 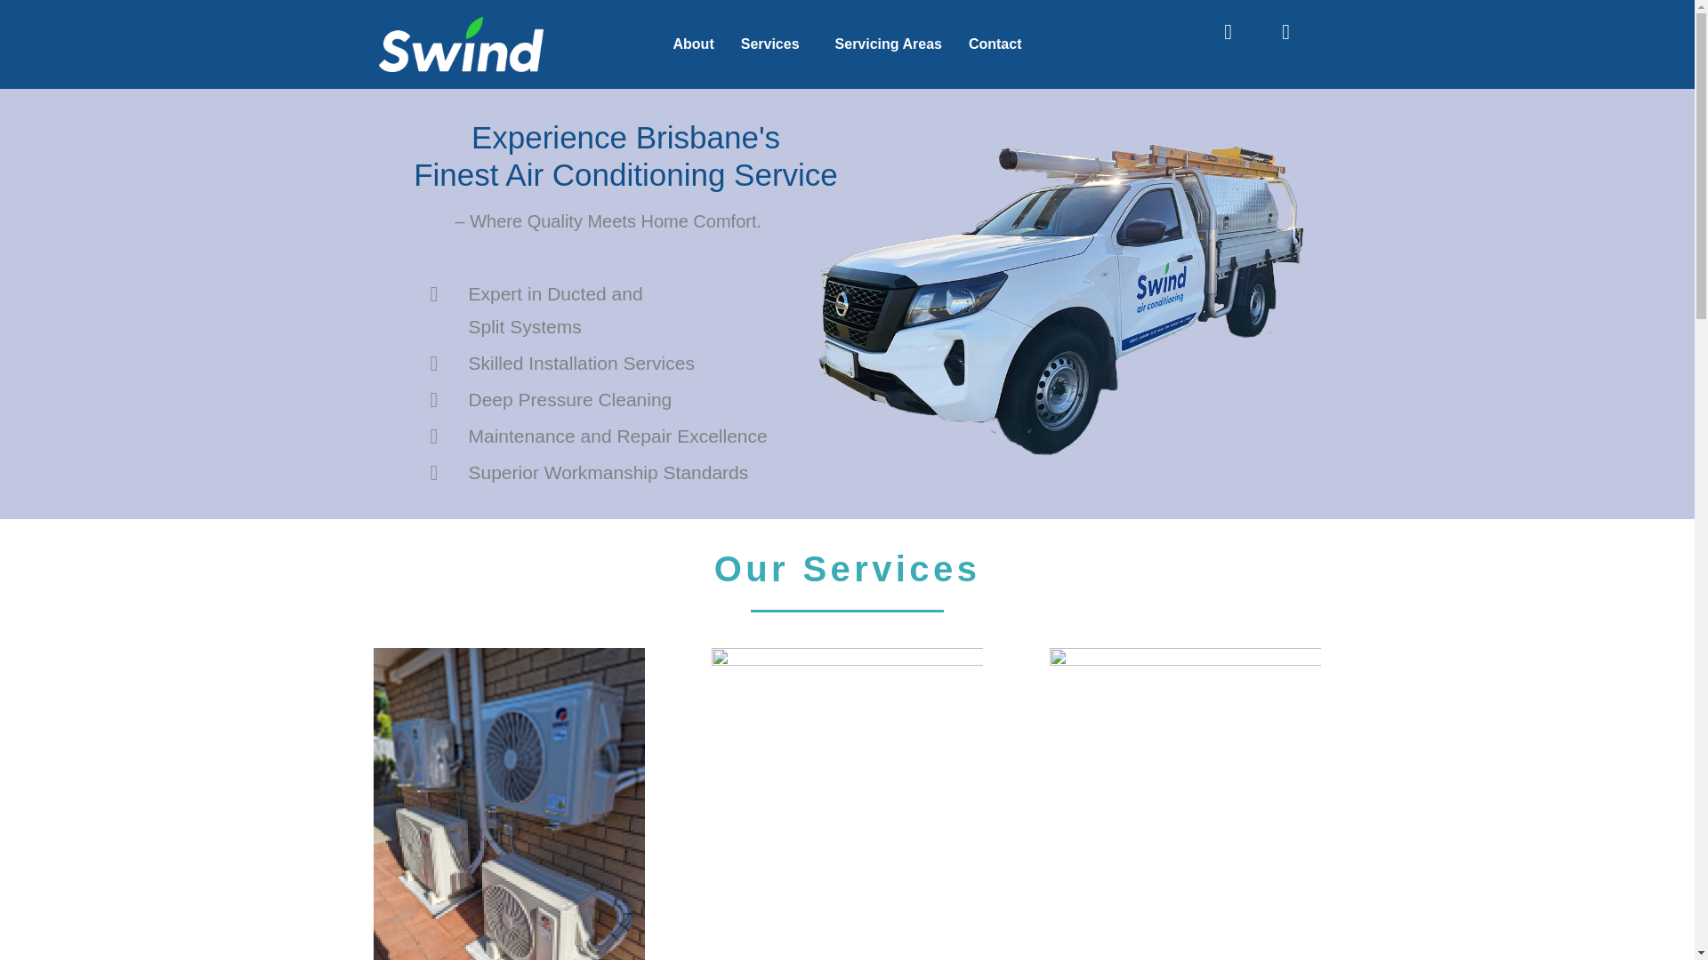 I want to click on Instagram, so click(x=1297, y=43).